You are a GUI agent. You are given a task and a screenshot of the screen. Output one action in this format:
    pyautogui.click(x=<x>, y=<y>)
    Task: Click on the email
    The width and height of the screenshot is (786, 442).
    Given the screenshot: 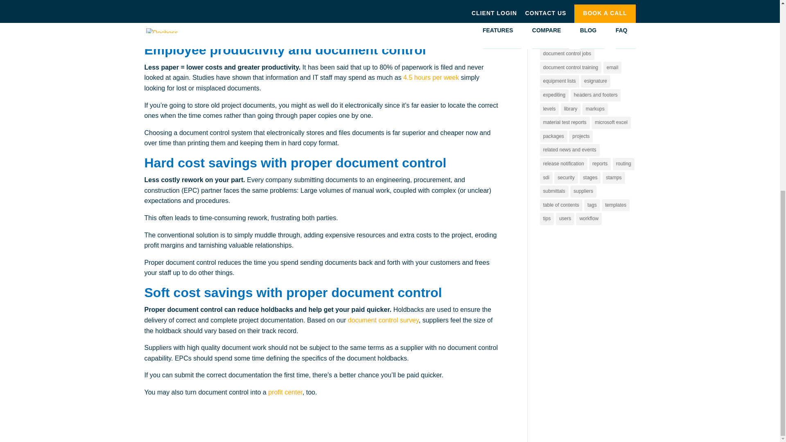 What is the action you would take?
    pyautogui.click(x=612, y=68)
    